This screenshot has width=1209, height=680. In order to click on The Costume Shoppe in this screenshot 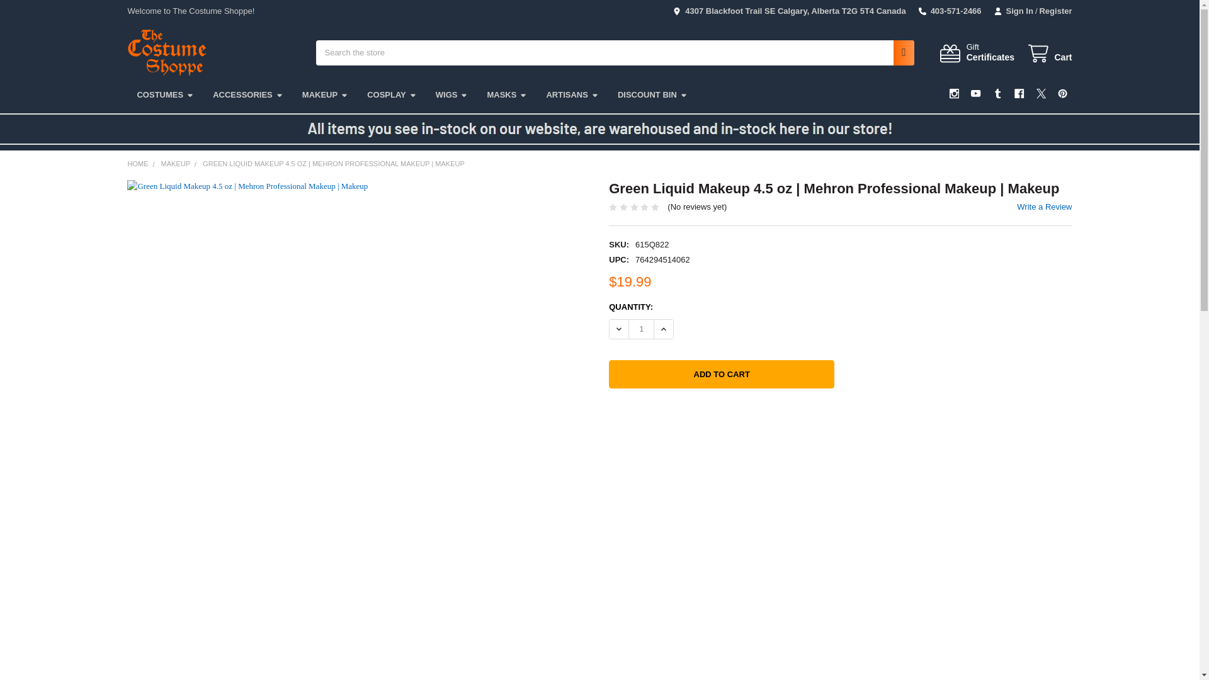, I will do `click(1042, 93)`.